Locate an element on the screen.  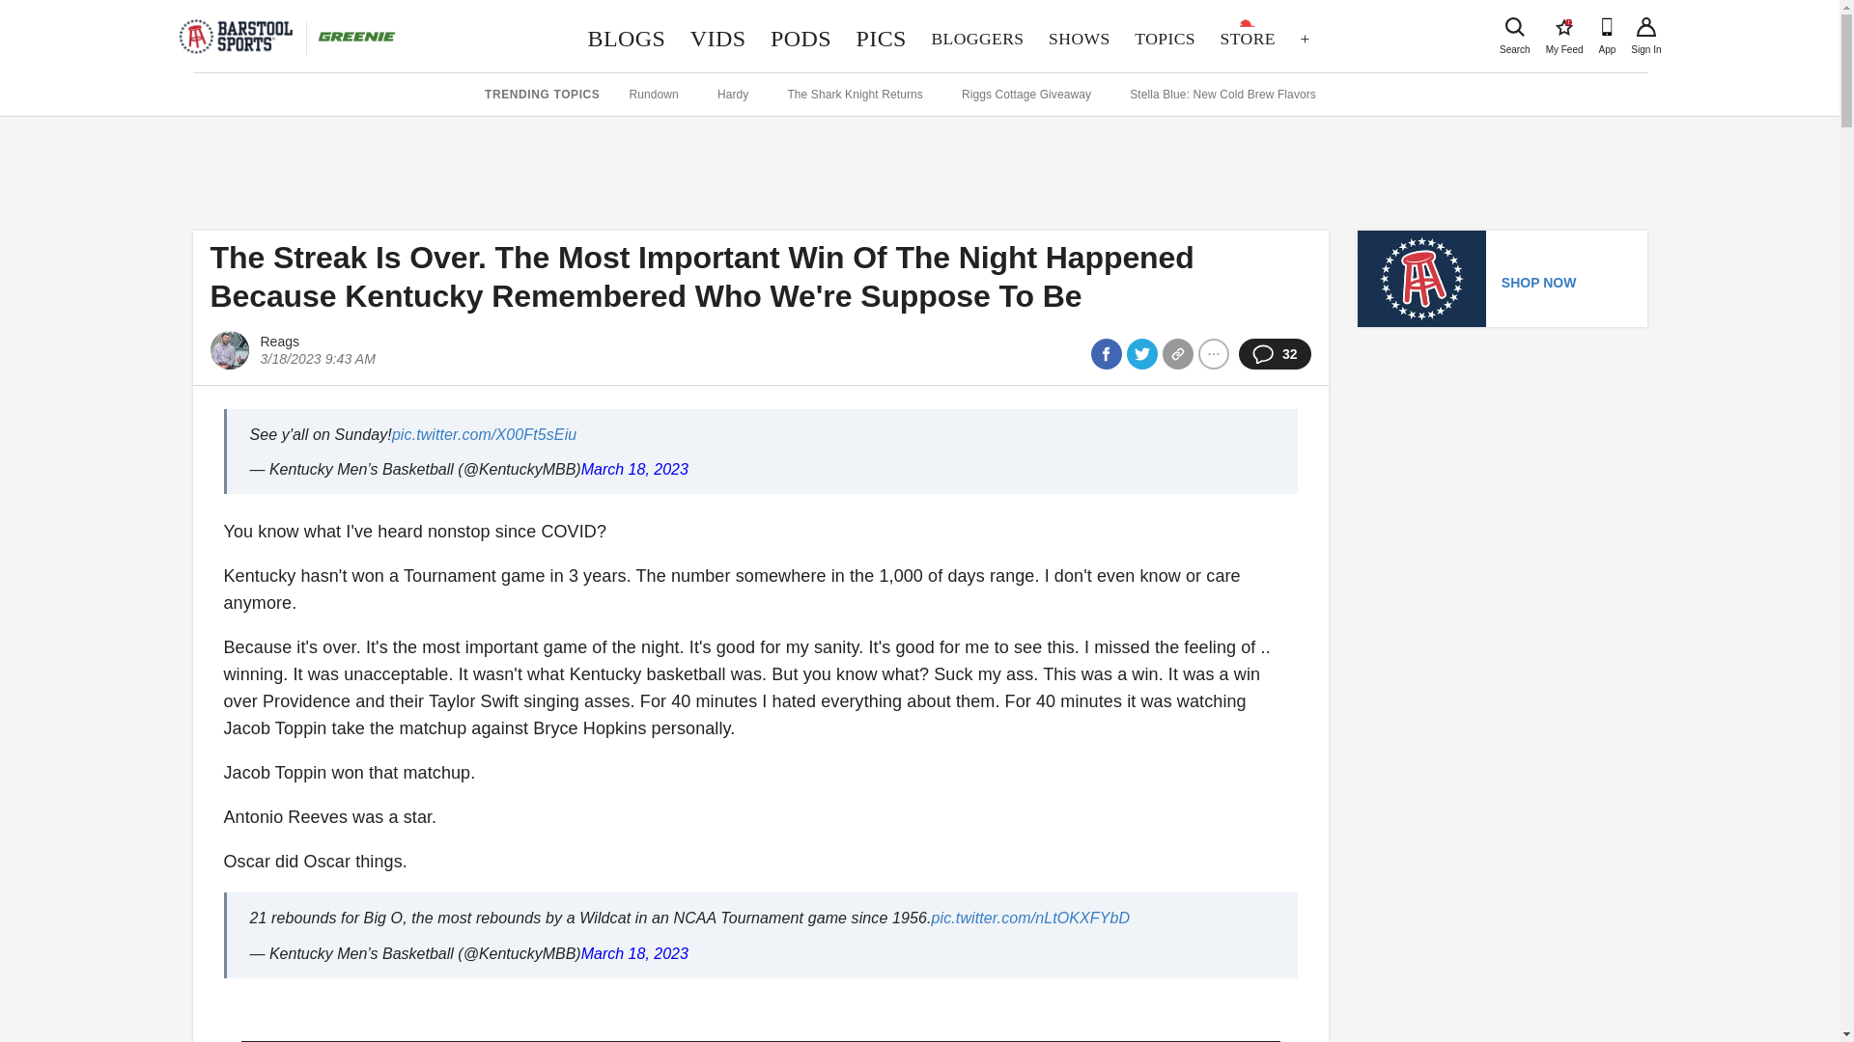
BLOGS is located at coordinates (1564, 27).